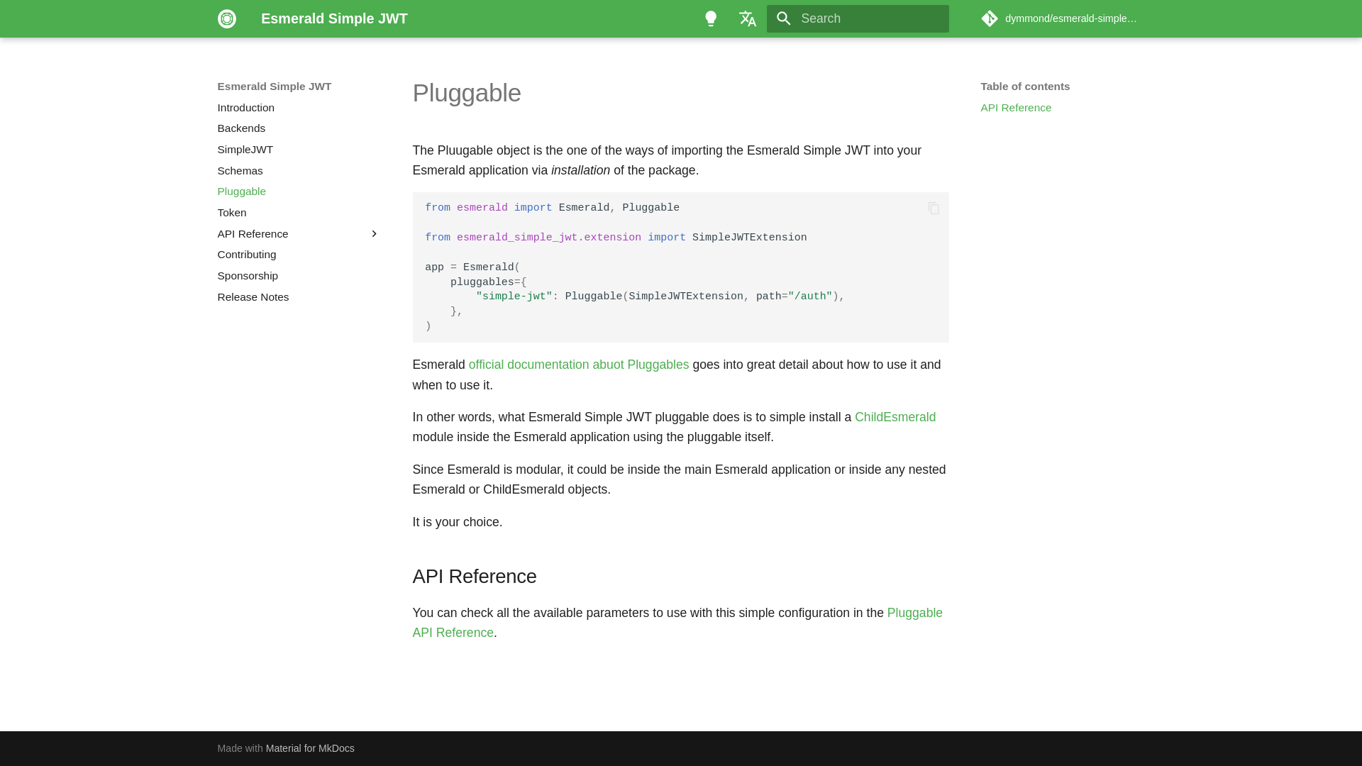  What do you see at coordinates (309, 748) in the screenshot?
I see `Material for MkDocs` at bounding box center [309, 748].